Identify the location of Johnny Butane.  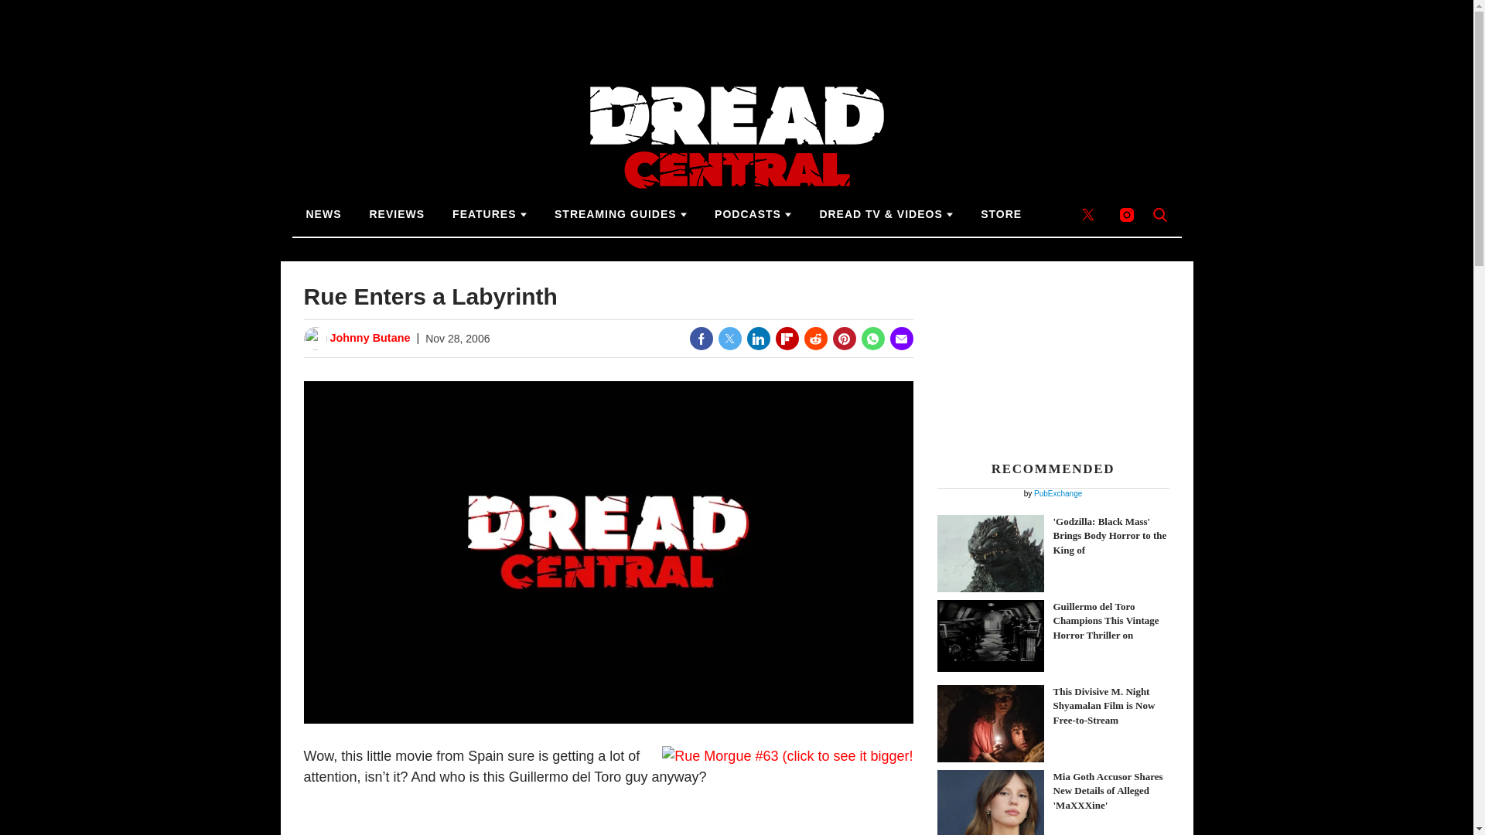
(370, 339).